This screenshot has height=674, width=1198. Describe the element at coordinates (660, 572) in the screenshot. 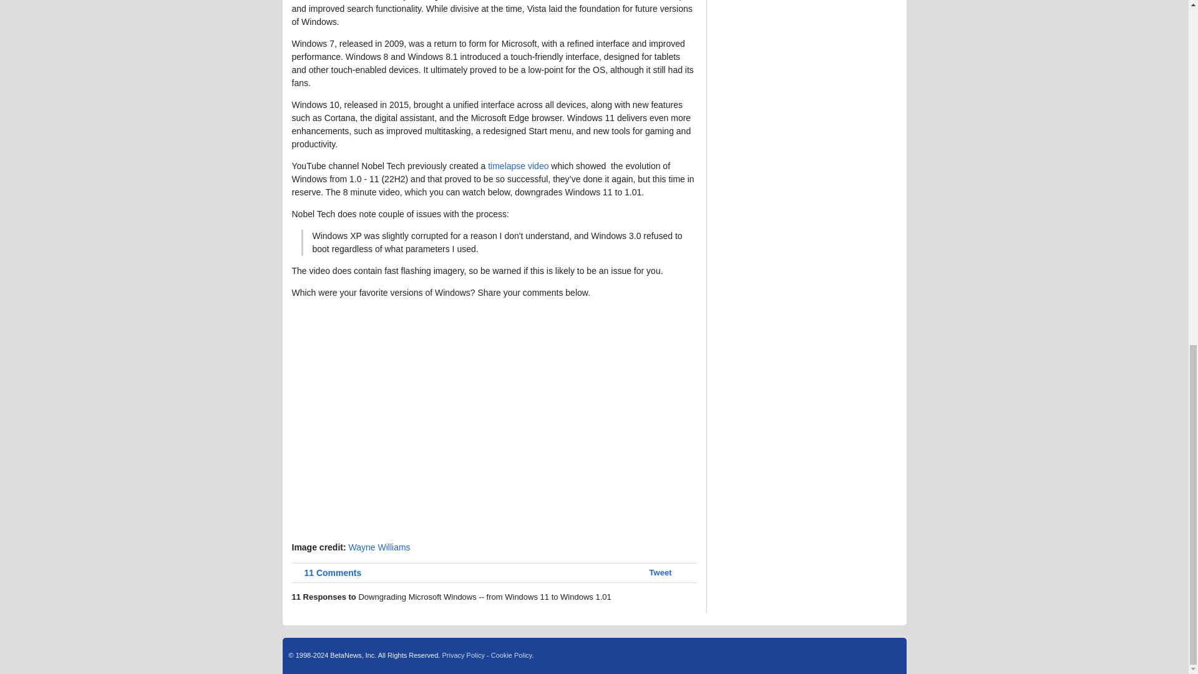

I see `Tweet` at that location.